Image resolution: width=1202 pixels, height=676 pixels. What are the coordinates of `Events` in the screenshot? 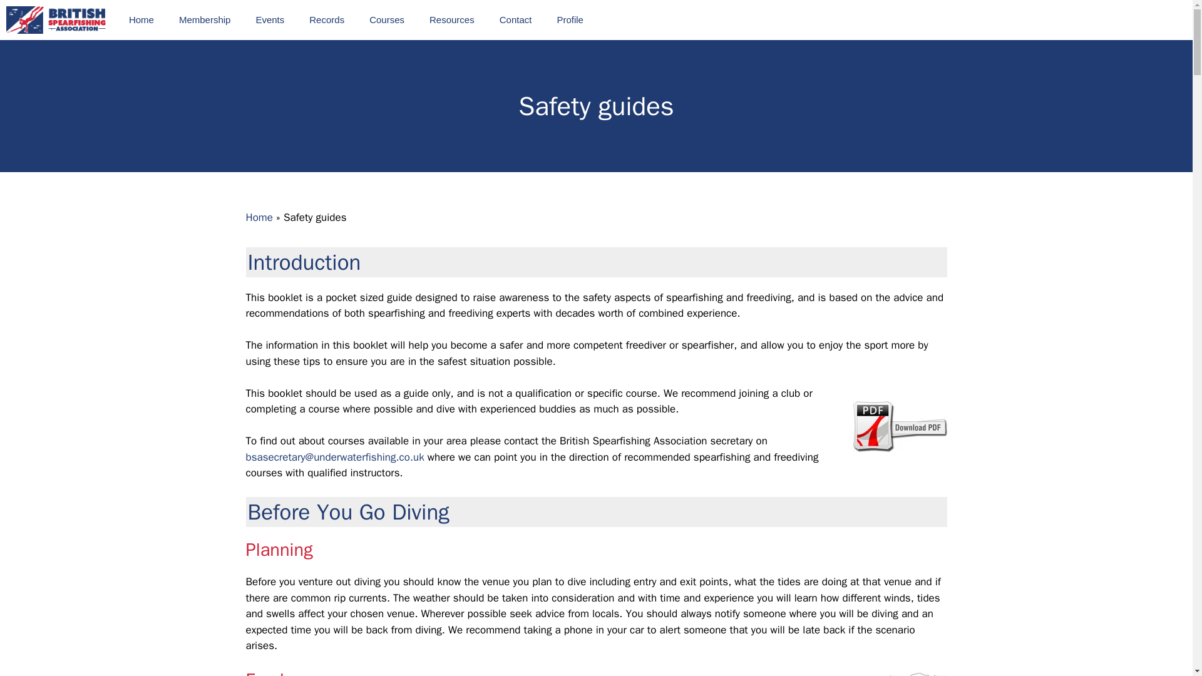 It's located at (269, 20).